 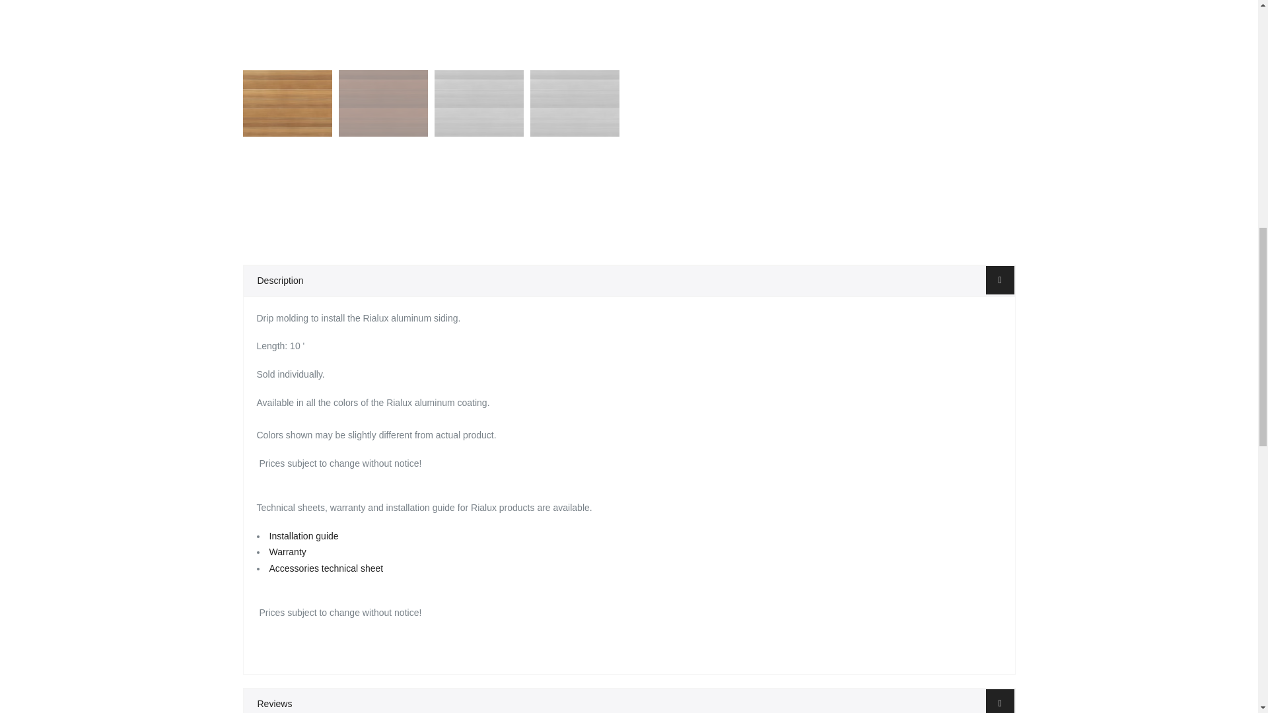 I want to click on Guide installation rialux, so click(x=304, y=535).